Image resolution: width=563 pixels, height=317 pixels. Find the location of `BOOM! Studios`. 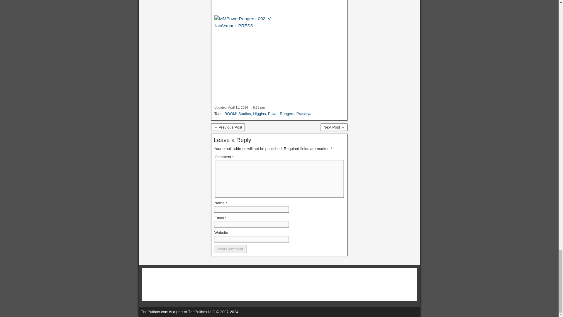

BOOM! Studios is located at coordinates (238, 114).